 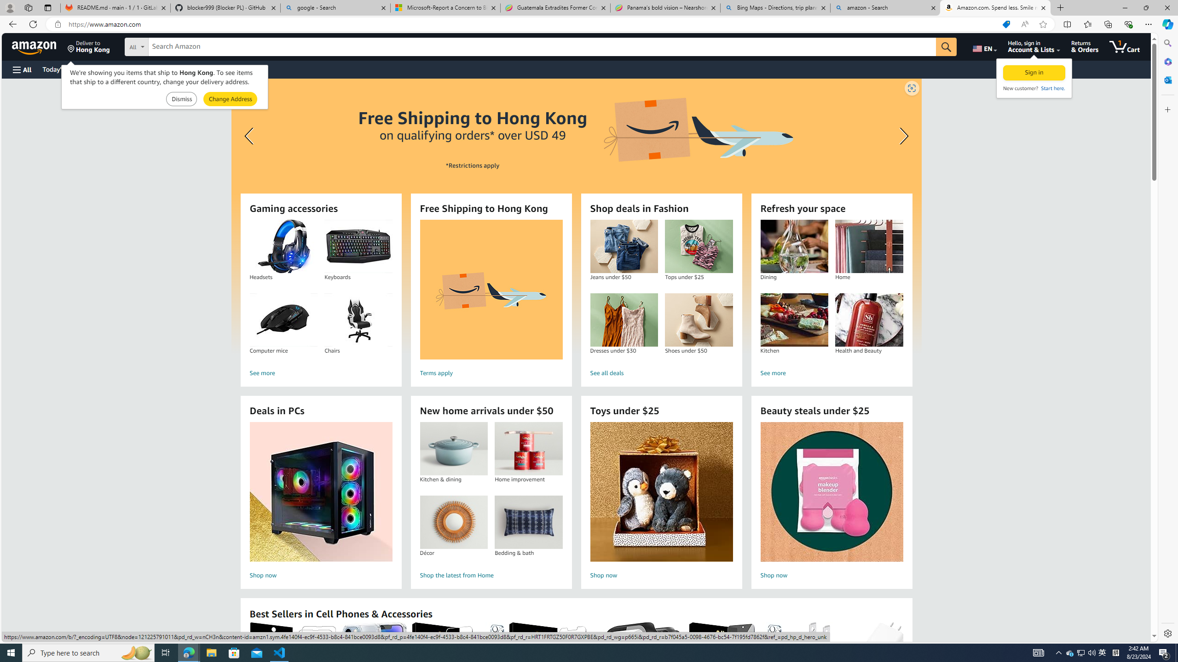 I want to click on Shop the latest from Home, so click(x=491, y=576).